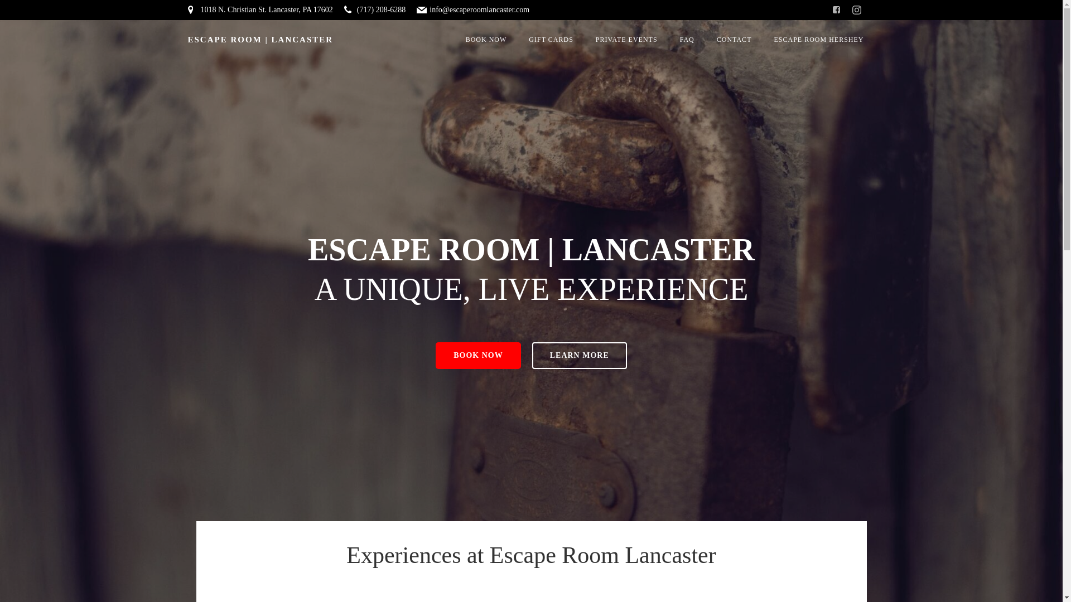 The height and width of the screenshot is (602, 1071). Describe the element at coordinates (626, 39) in the screenshot. I see `PRIVATE EVENTS` at that location.